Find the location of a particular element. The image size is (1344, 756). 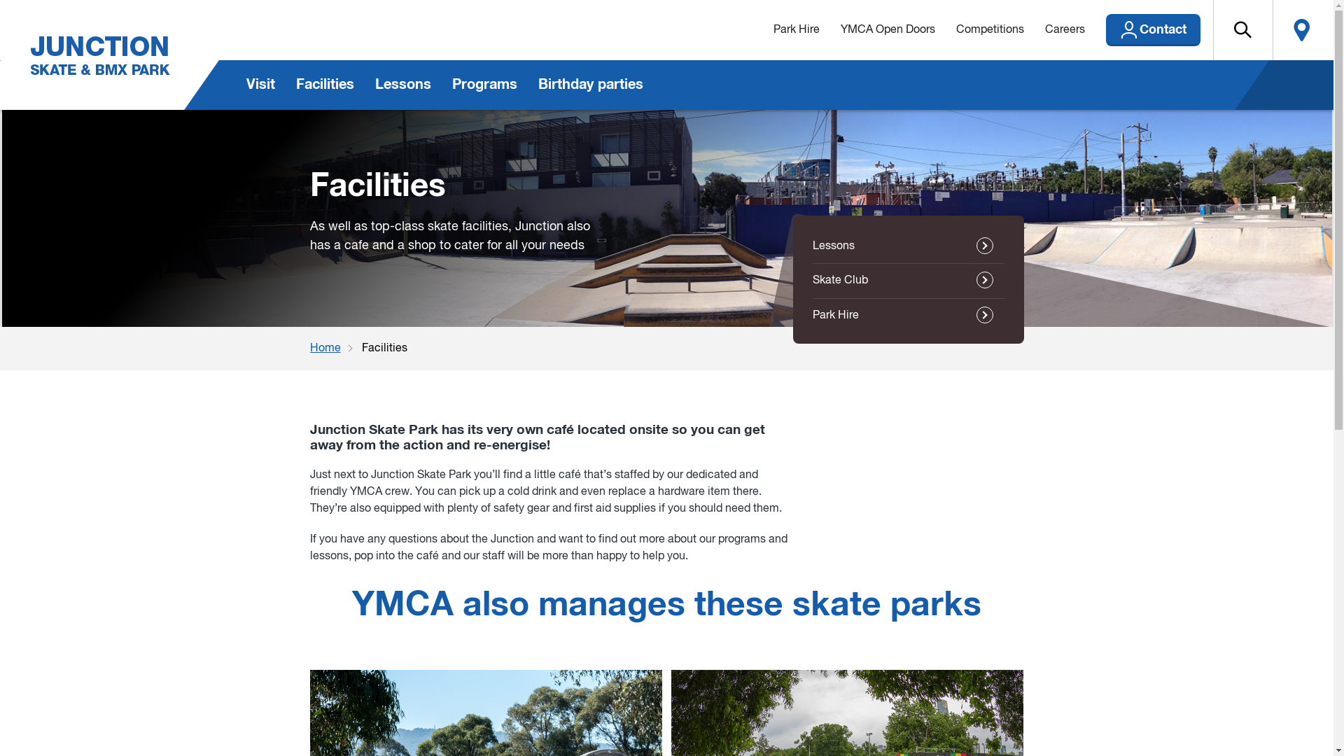

Birthday parties is located at coordinates (591, 85).